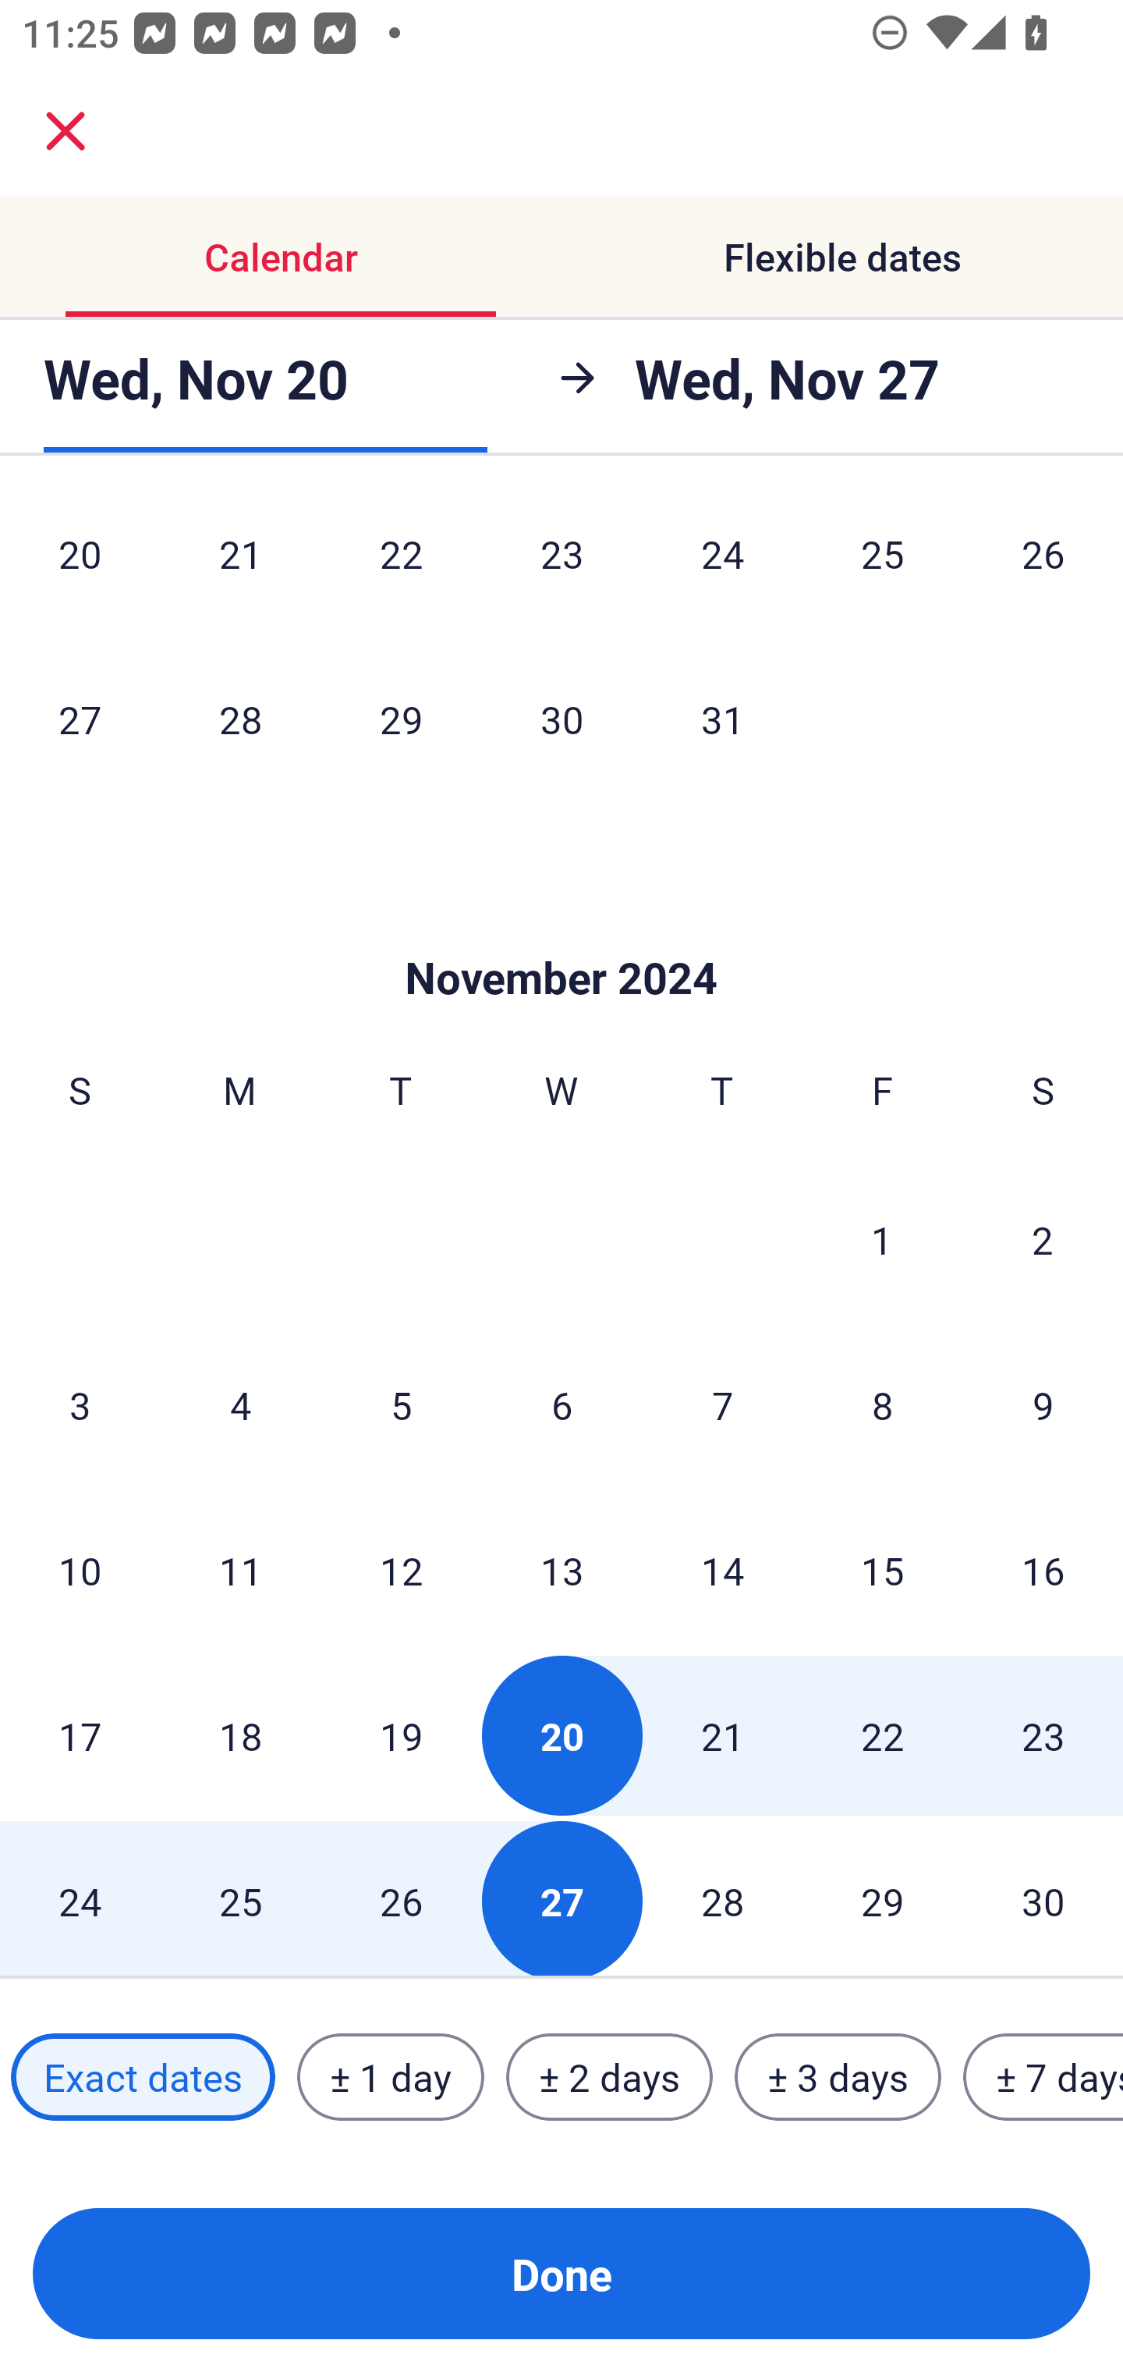 The height and width of the screenshot is (2372, 1123). I want to click on 20 Sunday, October 20, 2024, so click(80, 566).